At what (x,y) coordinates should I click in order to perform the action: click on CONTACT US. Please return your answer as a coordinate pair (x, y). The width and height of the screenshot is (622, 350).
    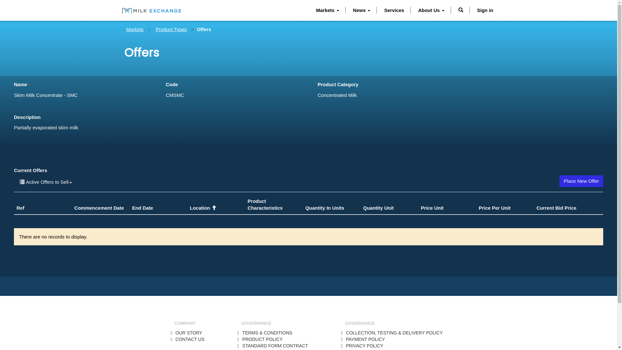
    Looking at the image, I should click on (190, 339).